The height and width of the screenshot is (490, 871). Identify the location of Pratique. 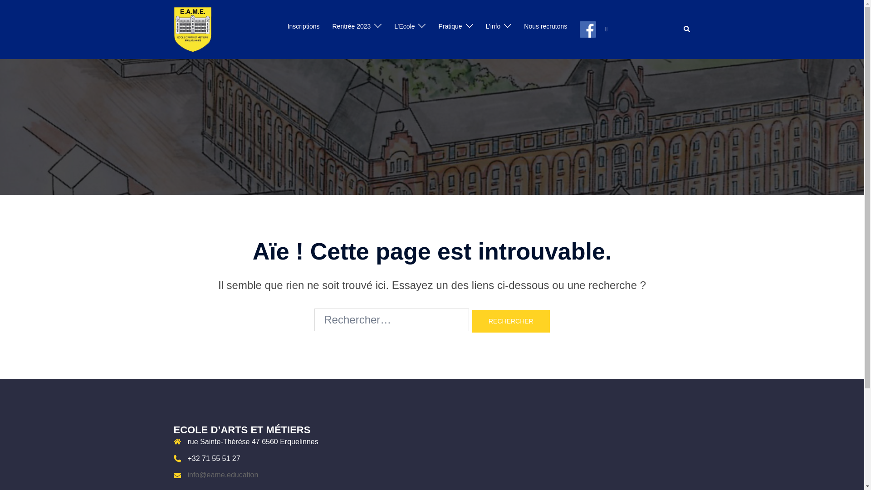
(450, 27).